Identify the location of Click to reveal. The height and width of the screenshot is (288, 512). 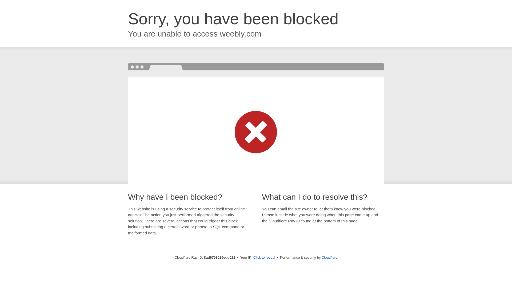
(264, 258).